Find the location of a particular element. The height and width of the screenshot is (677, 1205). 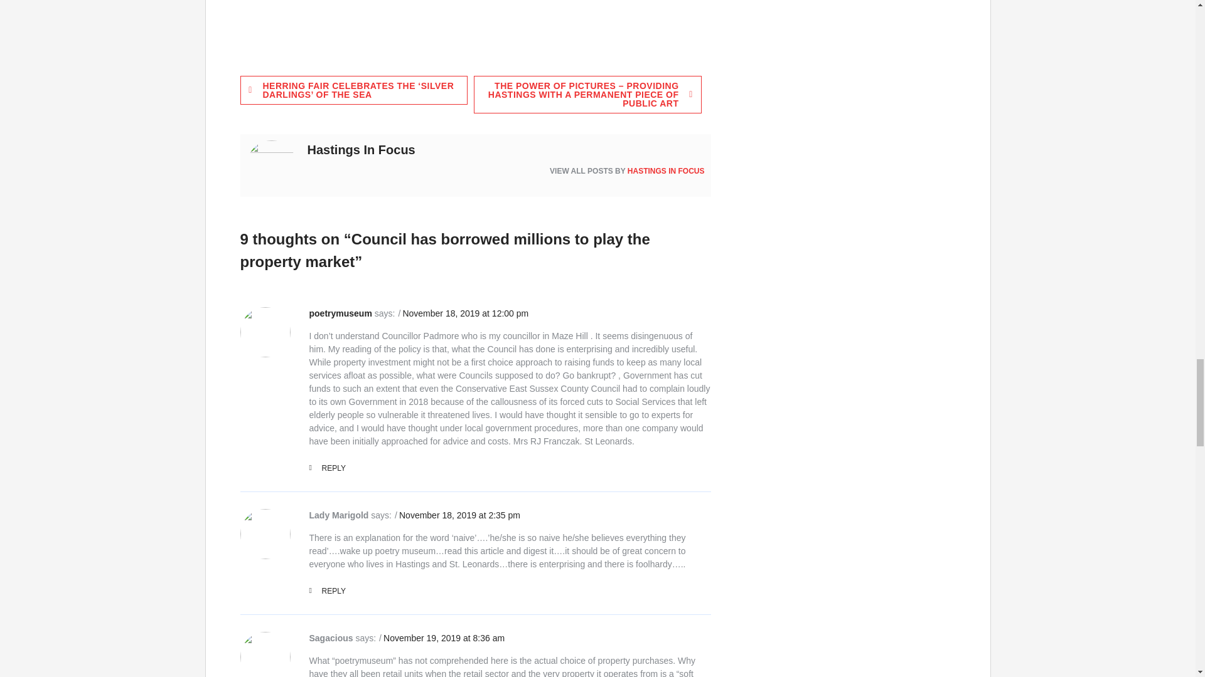

REPLY is located at coordinates (326, 468).